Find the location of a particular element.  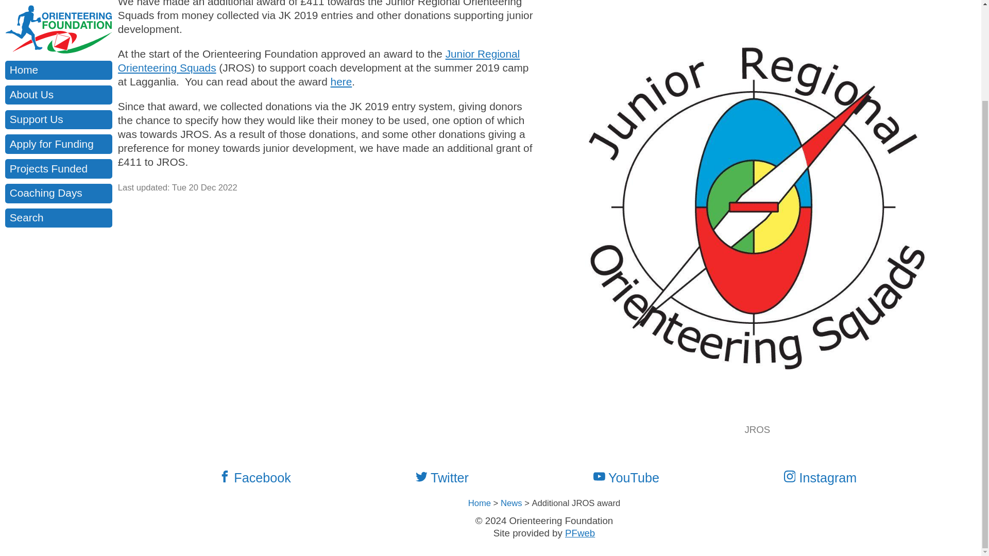

Support Us is located at coordinates (59, 6).